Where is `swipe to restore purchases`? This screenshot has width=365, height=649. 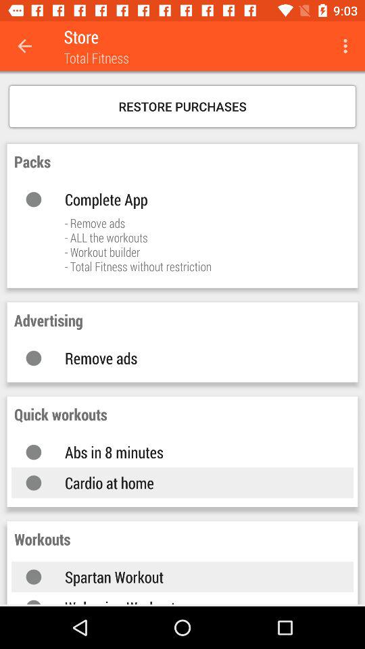
swipe to restore purchases is located at coordinates (182, 106).